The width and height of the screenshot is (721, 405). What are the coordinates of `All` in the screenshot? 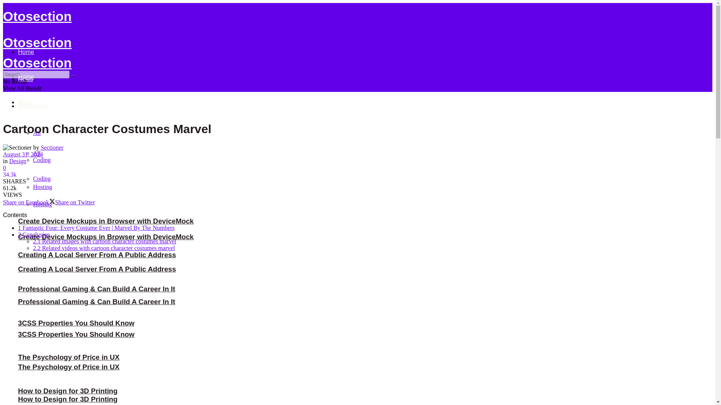 It's located at (37, 133).